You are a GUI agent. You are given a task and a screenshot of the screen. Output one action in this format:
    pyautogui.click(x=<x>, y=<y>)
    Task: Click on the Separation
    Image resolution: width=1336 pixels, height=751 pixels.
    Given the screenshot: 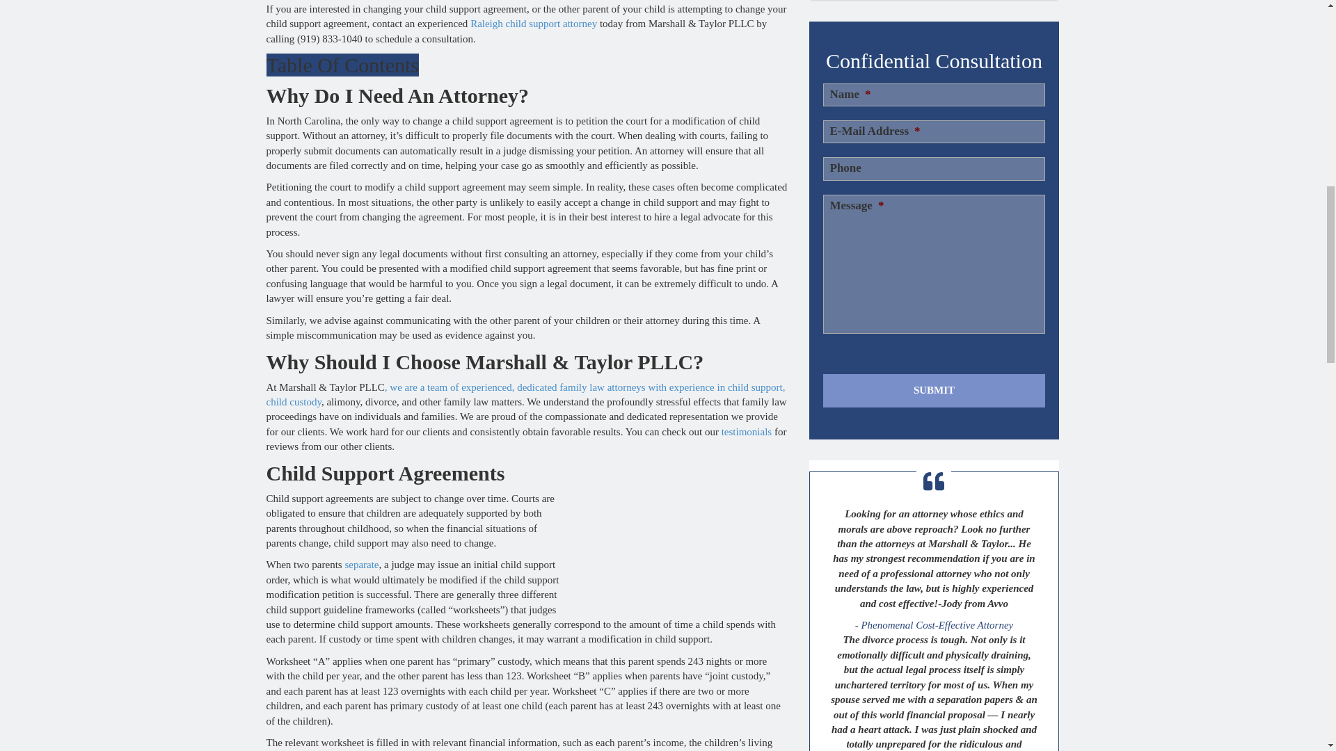 What is the action you would take?
    pyautogui.click(x=361, y=564)
    